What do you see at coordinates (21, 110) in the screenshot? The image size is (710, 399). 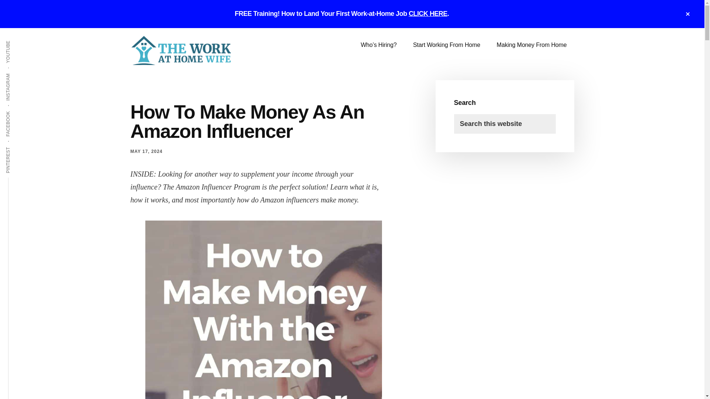 I see `FACEBOOK` at bounding box center [21, 110].